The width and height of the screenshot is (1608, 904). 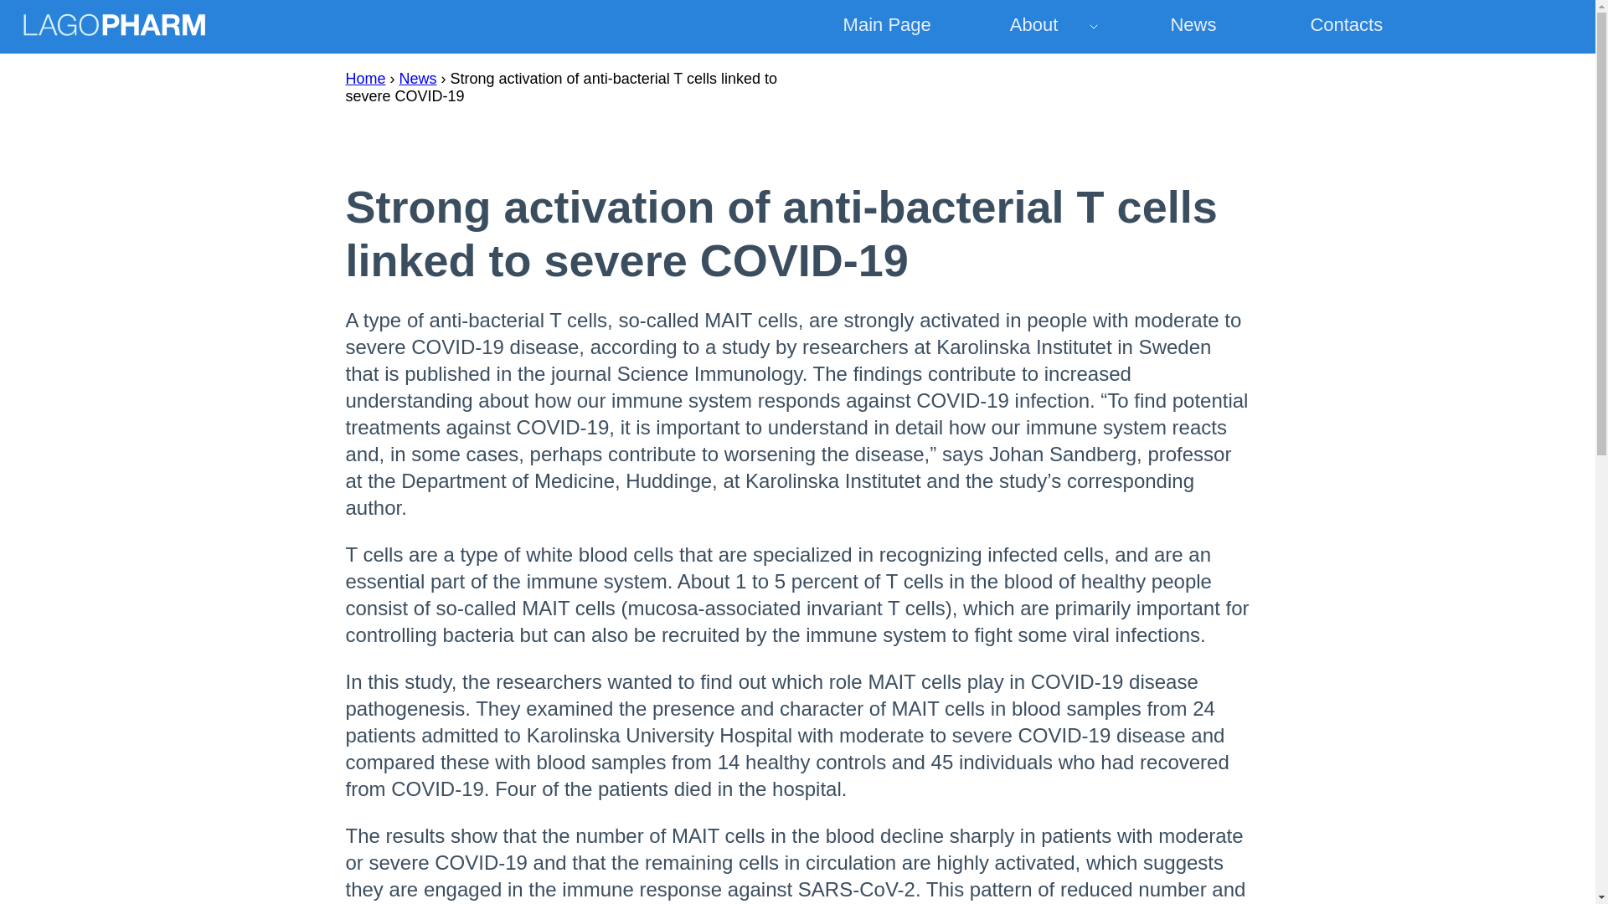 I want to click on Contacts, so click(x=1347, y=27).